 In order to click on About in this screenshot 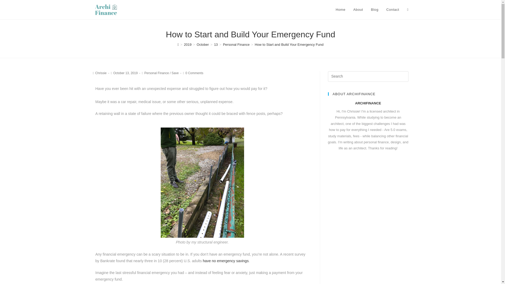, I will do `click(358, 10)`.